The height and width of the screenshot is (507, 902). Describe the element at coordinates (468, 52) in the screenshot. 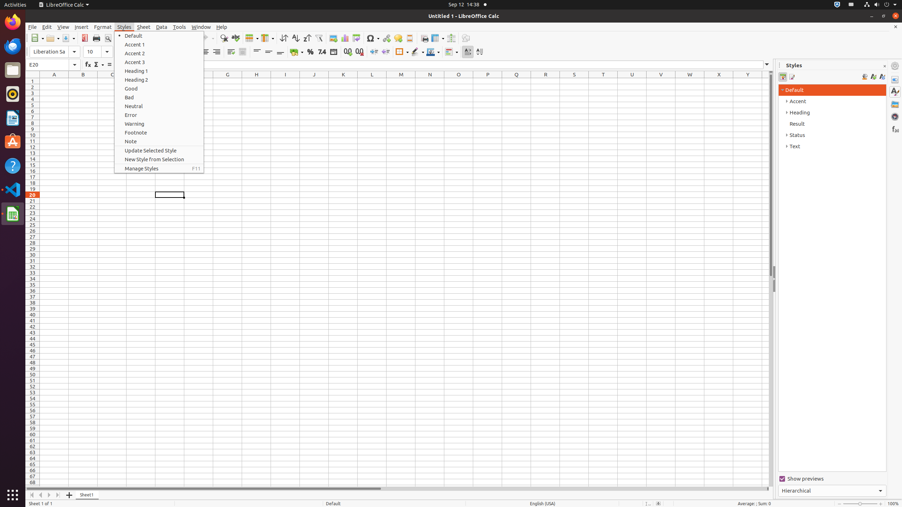

I see `Text direction from left to right` at that location.